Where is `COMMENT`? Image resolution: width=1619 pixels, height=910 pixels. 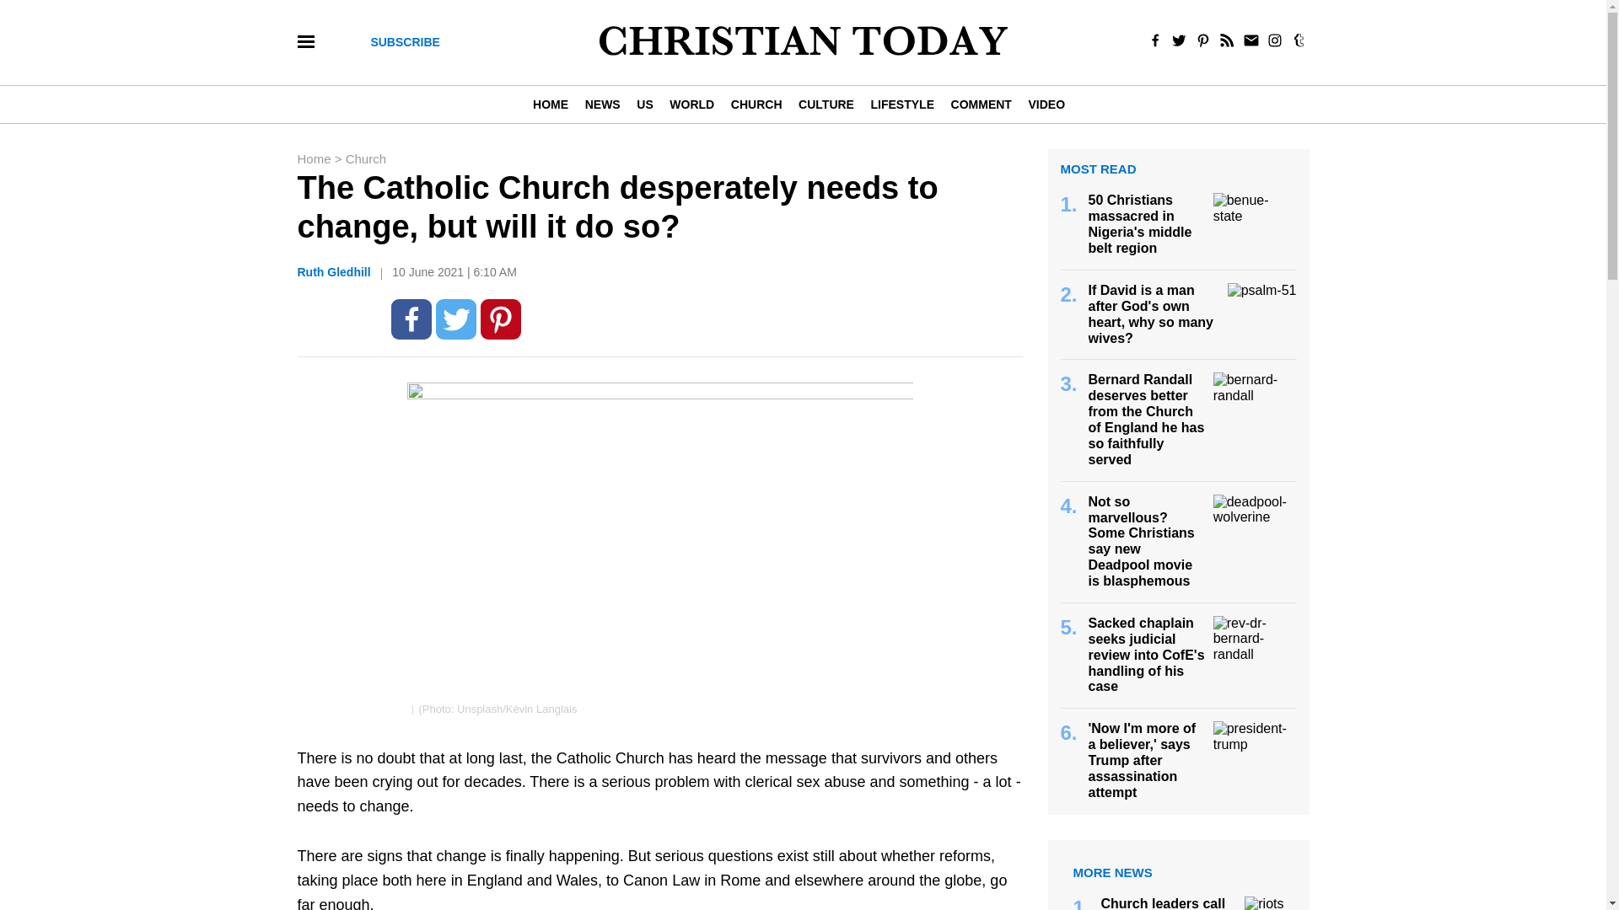
COMMENT is located at coordinates (981, 104).